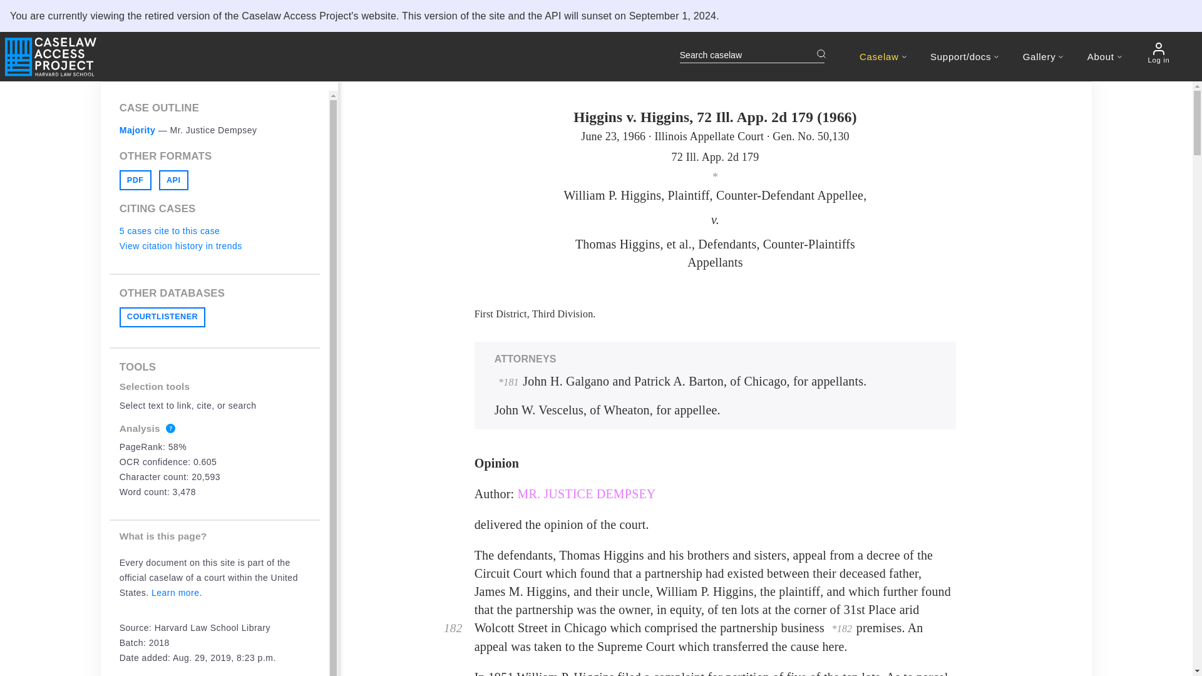 This screenshot has height=676, width=1202. I want to click on PDF, so click(135, 180).